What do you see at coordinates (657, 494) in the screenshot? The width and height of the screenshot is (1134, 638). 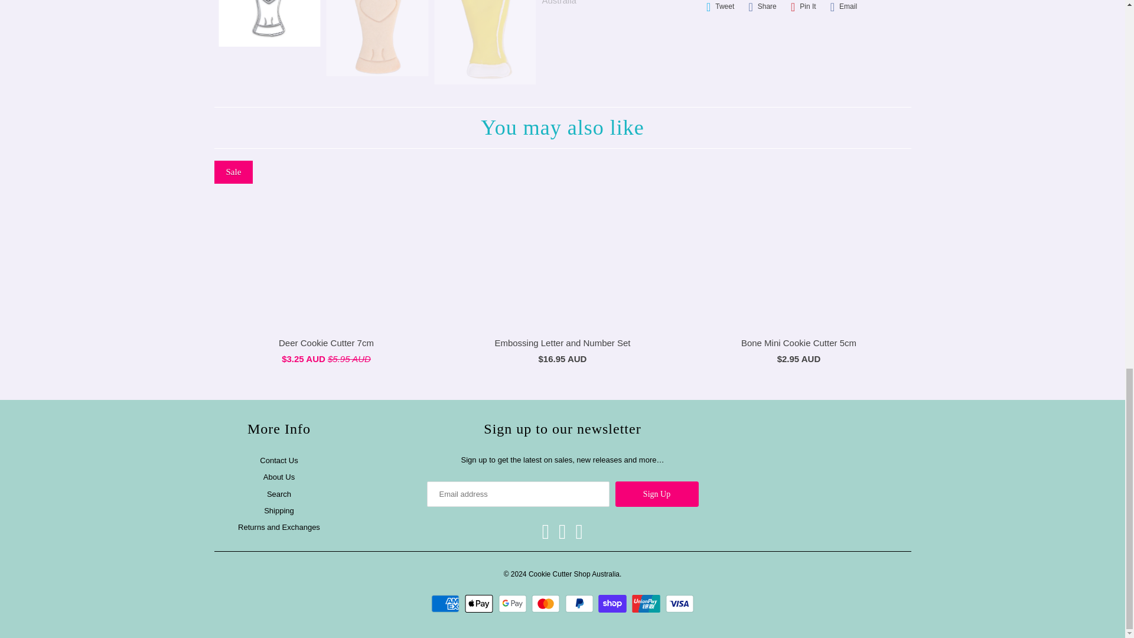 I see `Sign Up` at bounding box center [657, 494].